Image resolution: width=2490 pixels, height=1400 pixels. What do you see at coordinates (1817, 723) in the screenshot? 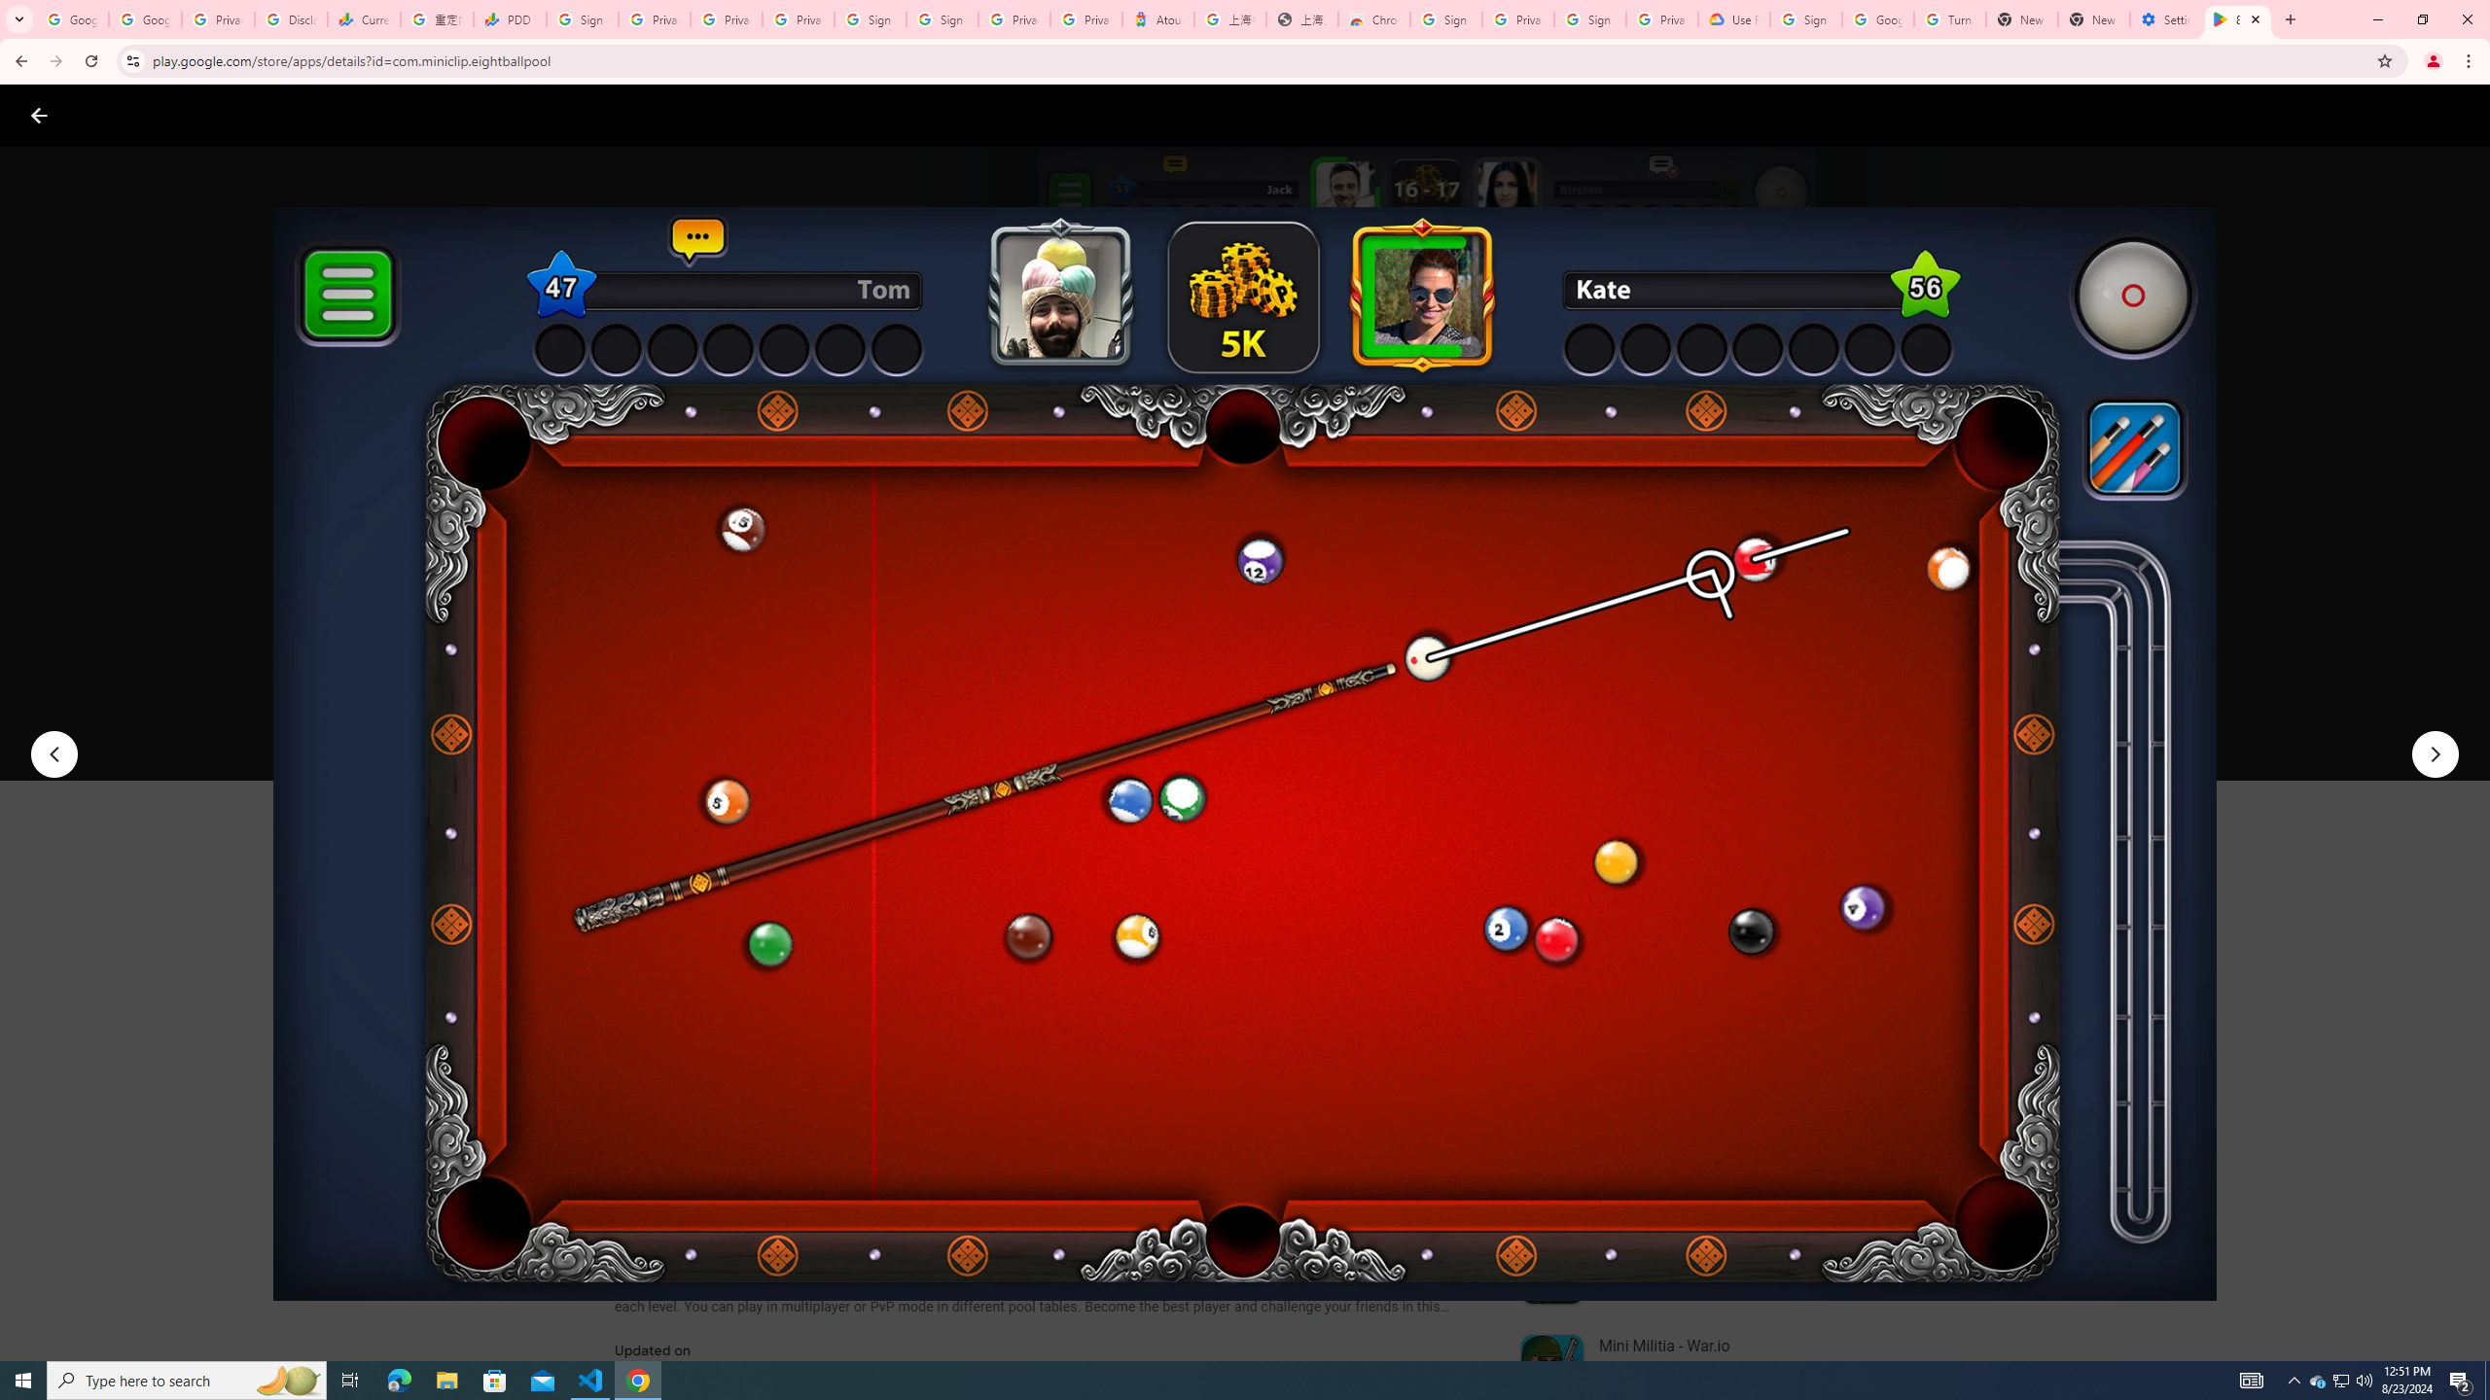
I see `Play trailer` at bounding box center [1817, 723].